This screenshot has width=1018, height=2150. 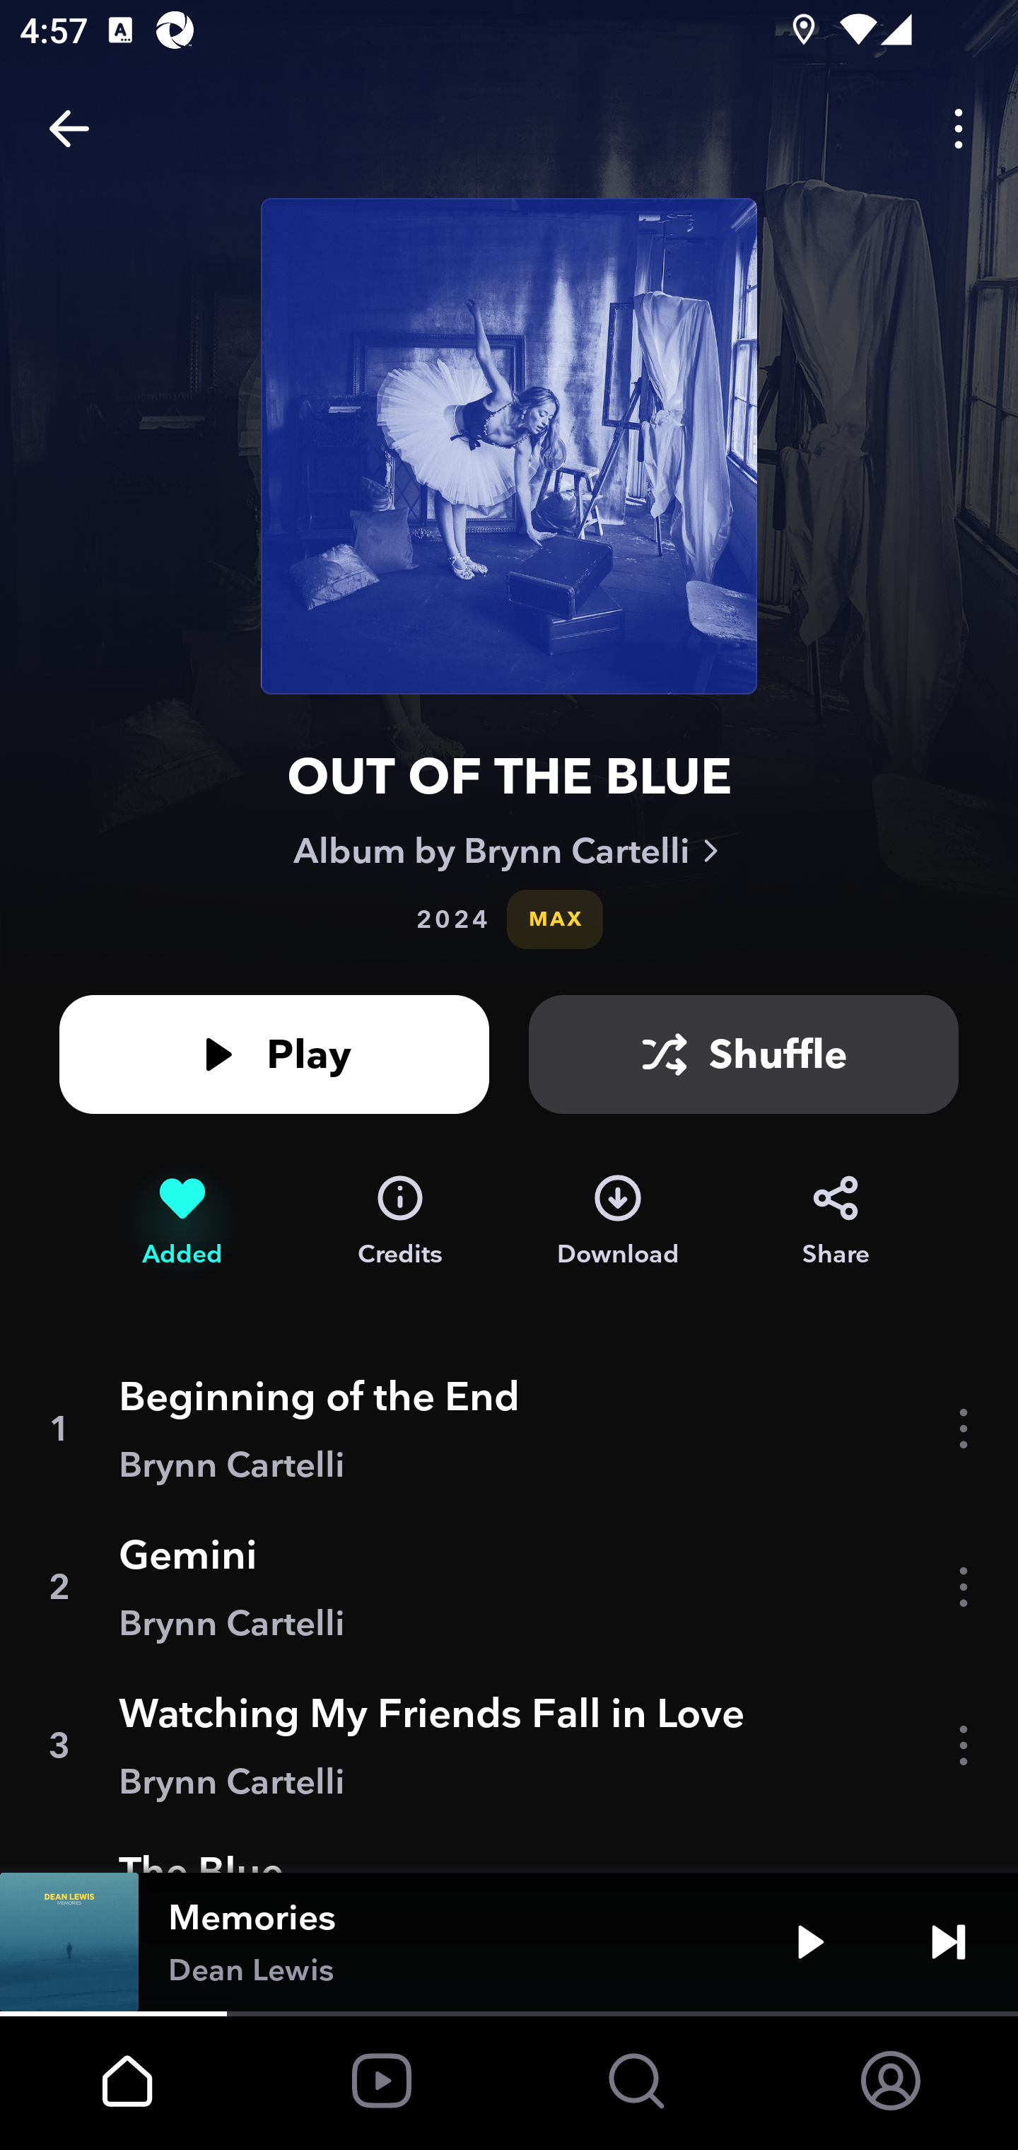 What do you see at coordinates (509, 1942) in the screenshot?
I see `Memories Dean Lewis Play` at bounding box center [509, 1942].